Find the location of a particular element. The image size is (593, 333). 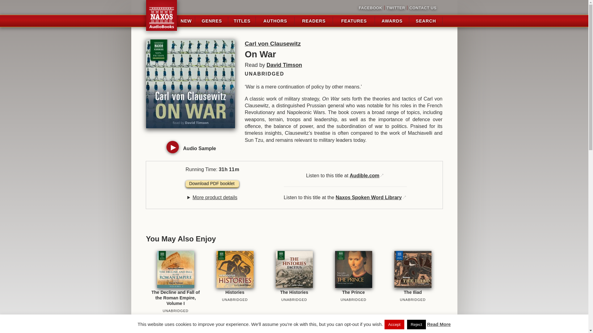

HOME is located at coordinates (161, 15).